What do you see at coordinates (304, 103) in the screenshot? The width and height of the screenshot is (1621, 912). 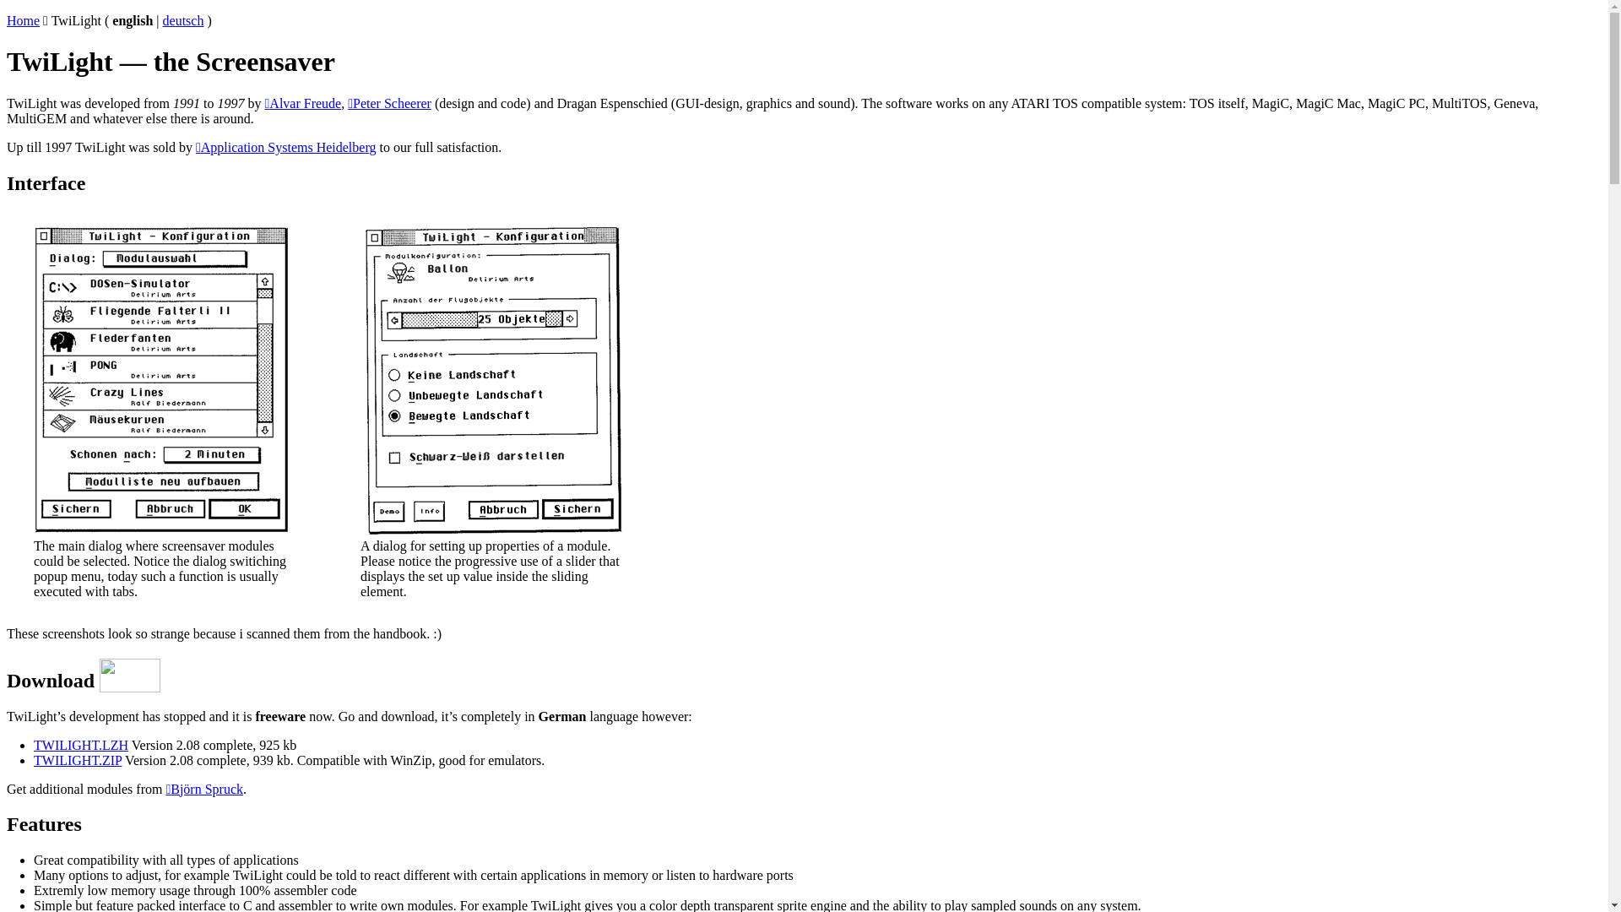 I see `Alvar Freude` at bounding box center [304, 103].